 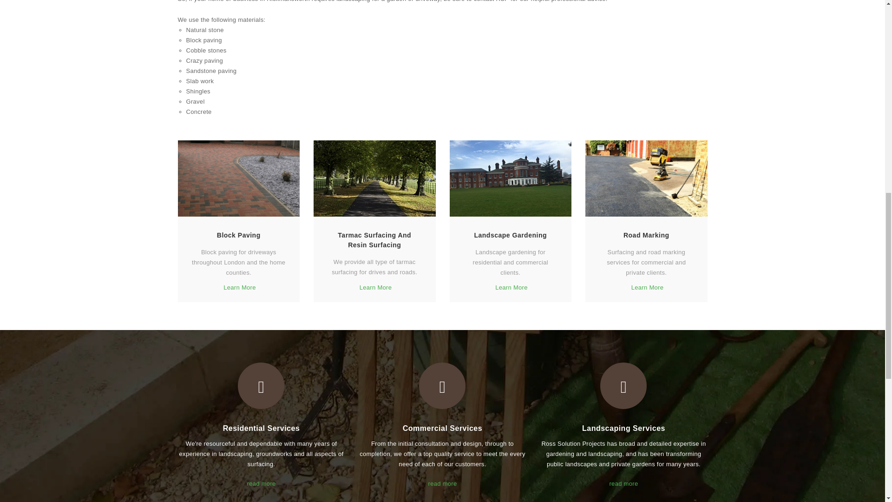 What do you see at coordinates (646, 178) in the screenshot?
I see `Asphalt Services` at bounding box center [646, 178].